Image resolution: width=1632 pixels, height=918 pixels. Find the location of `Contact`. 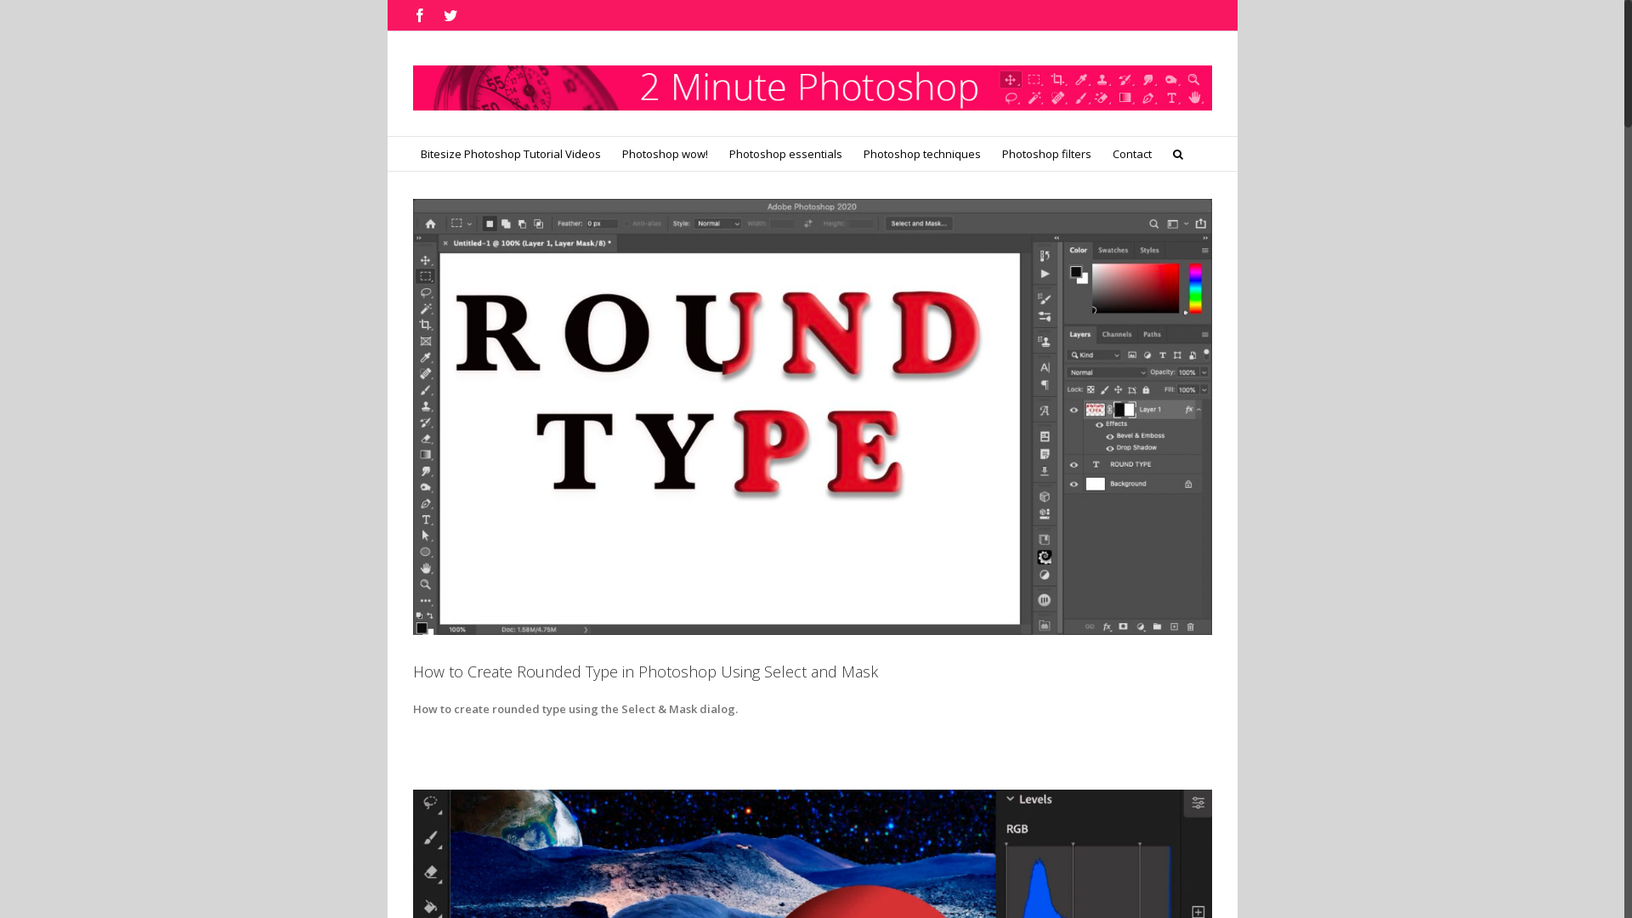

Contact is located at coordinates (1131, 154).